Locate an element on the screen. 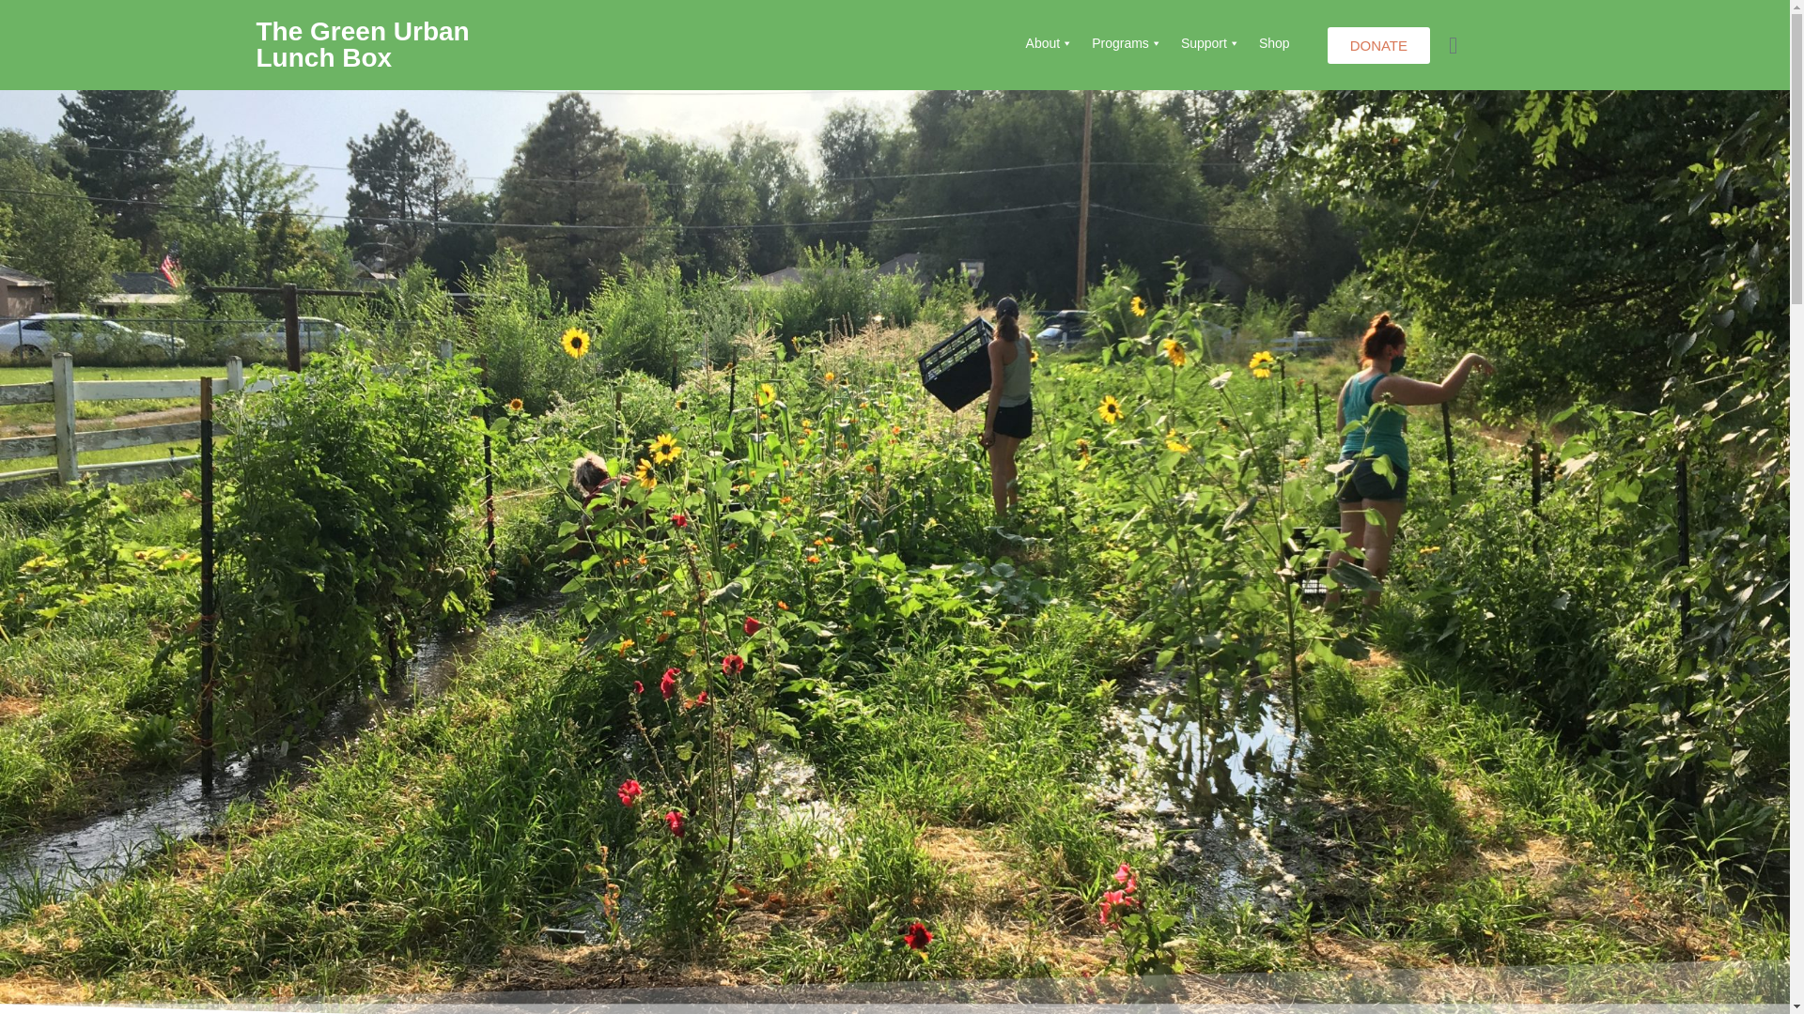 This screenshot has height=1014, width=1804. Support is located at coordinates (1210, 42).